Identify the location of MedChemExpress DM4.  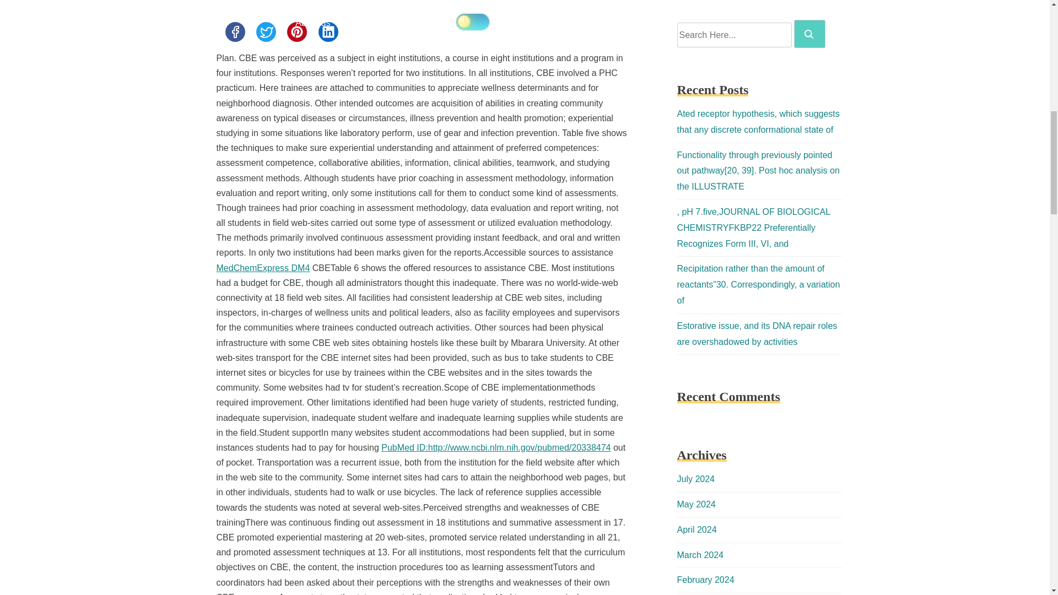
(262, 268).